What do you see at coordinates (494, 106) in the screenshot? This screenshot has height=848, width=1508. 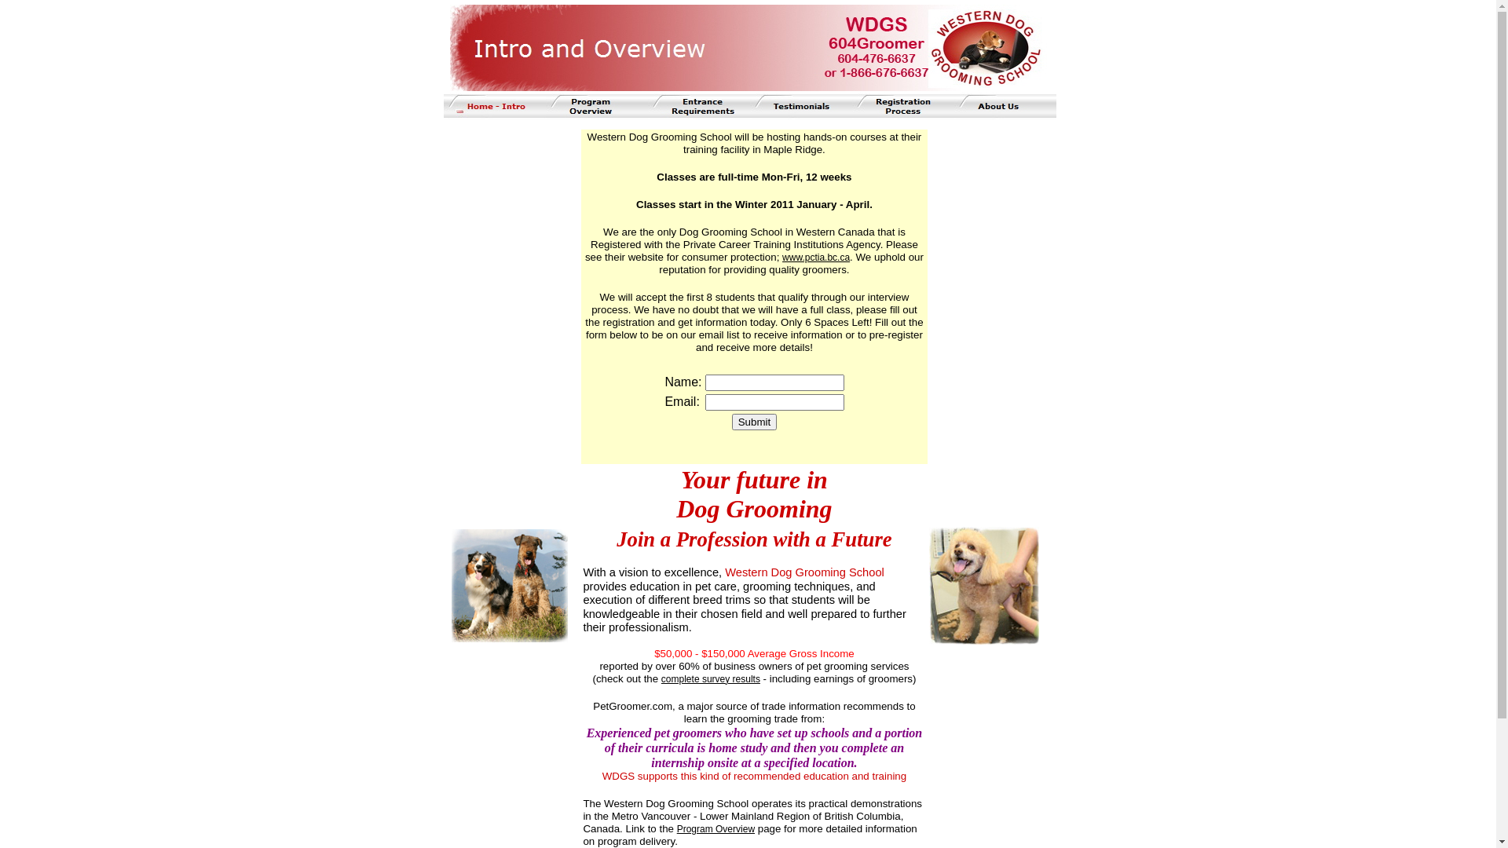 I see `Home - Intro` at bounding box center [494, 106].